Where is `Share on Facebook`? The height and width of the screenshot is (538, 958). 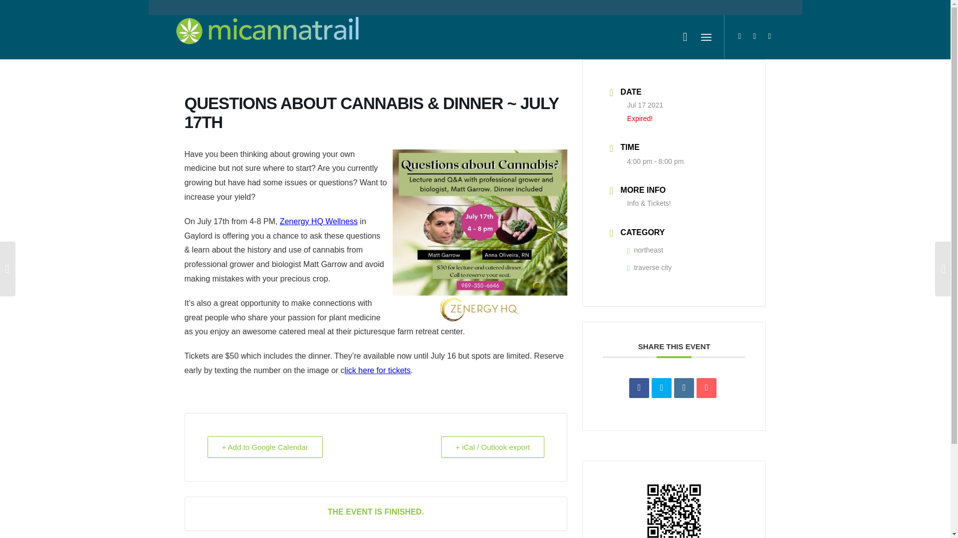
Share on Facebook is located at coordinates (639, 388).